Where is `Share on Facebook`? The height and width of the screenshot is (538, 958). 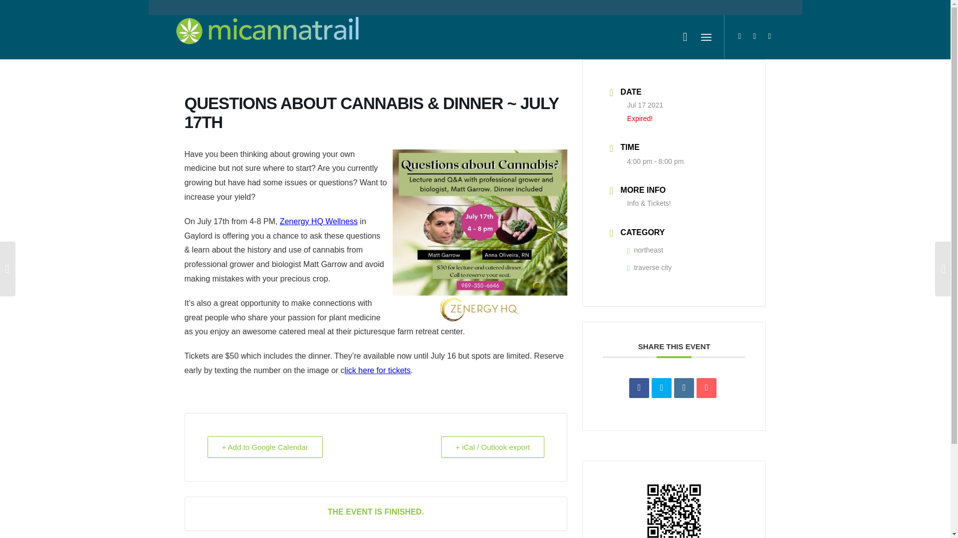
Share on Facebook is located at coordinates (639, 388).